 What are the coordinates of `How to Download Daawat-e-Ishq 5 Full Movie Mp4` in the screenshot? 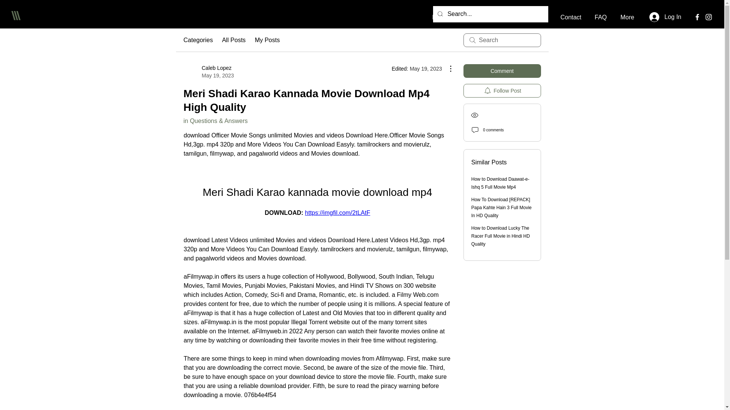 It's located at (500, 183).